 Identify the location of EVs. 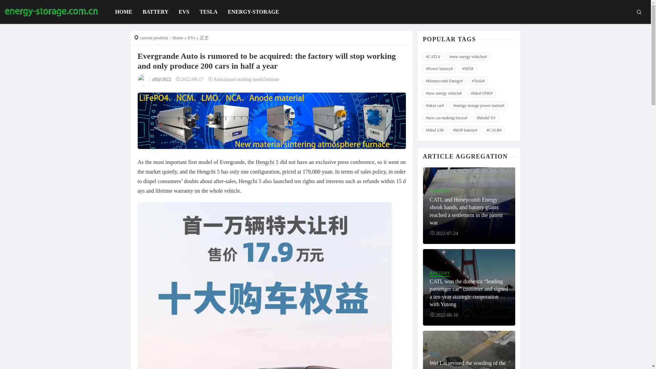
(191, 38).